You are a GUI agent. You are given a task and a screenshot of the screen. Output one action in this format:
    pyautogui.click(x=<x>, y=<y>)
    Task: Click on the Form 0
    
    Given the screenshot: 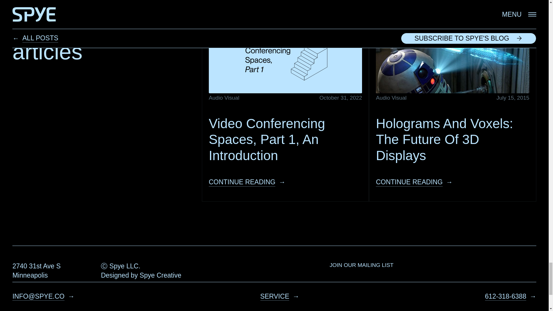 What is the action you would take?
    pyautogui.click(x=433, y=298)
    